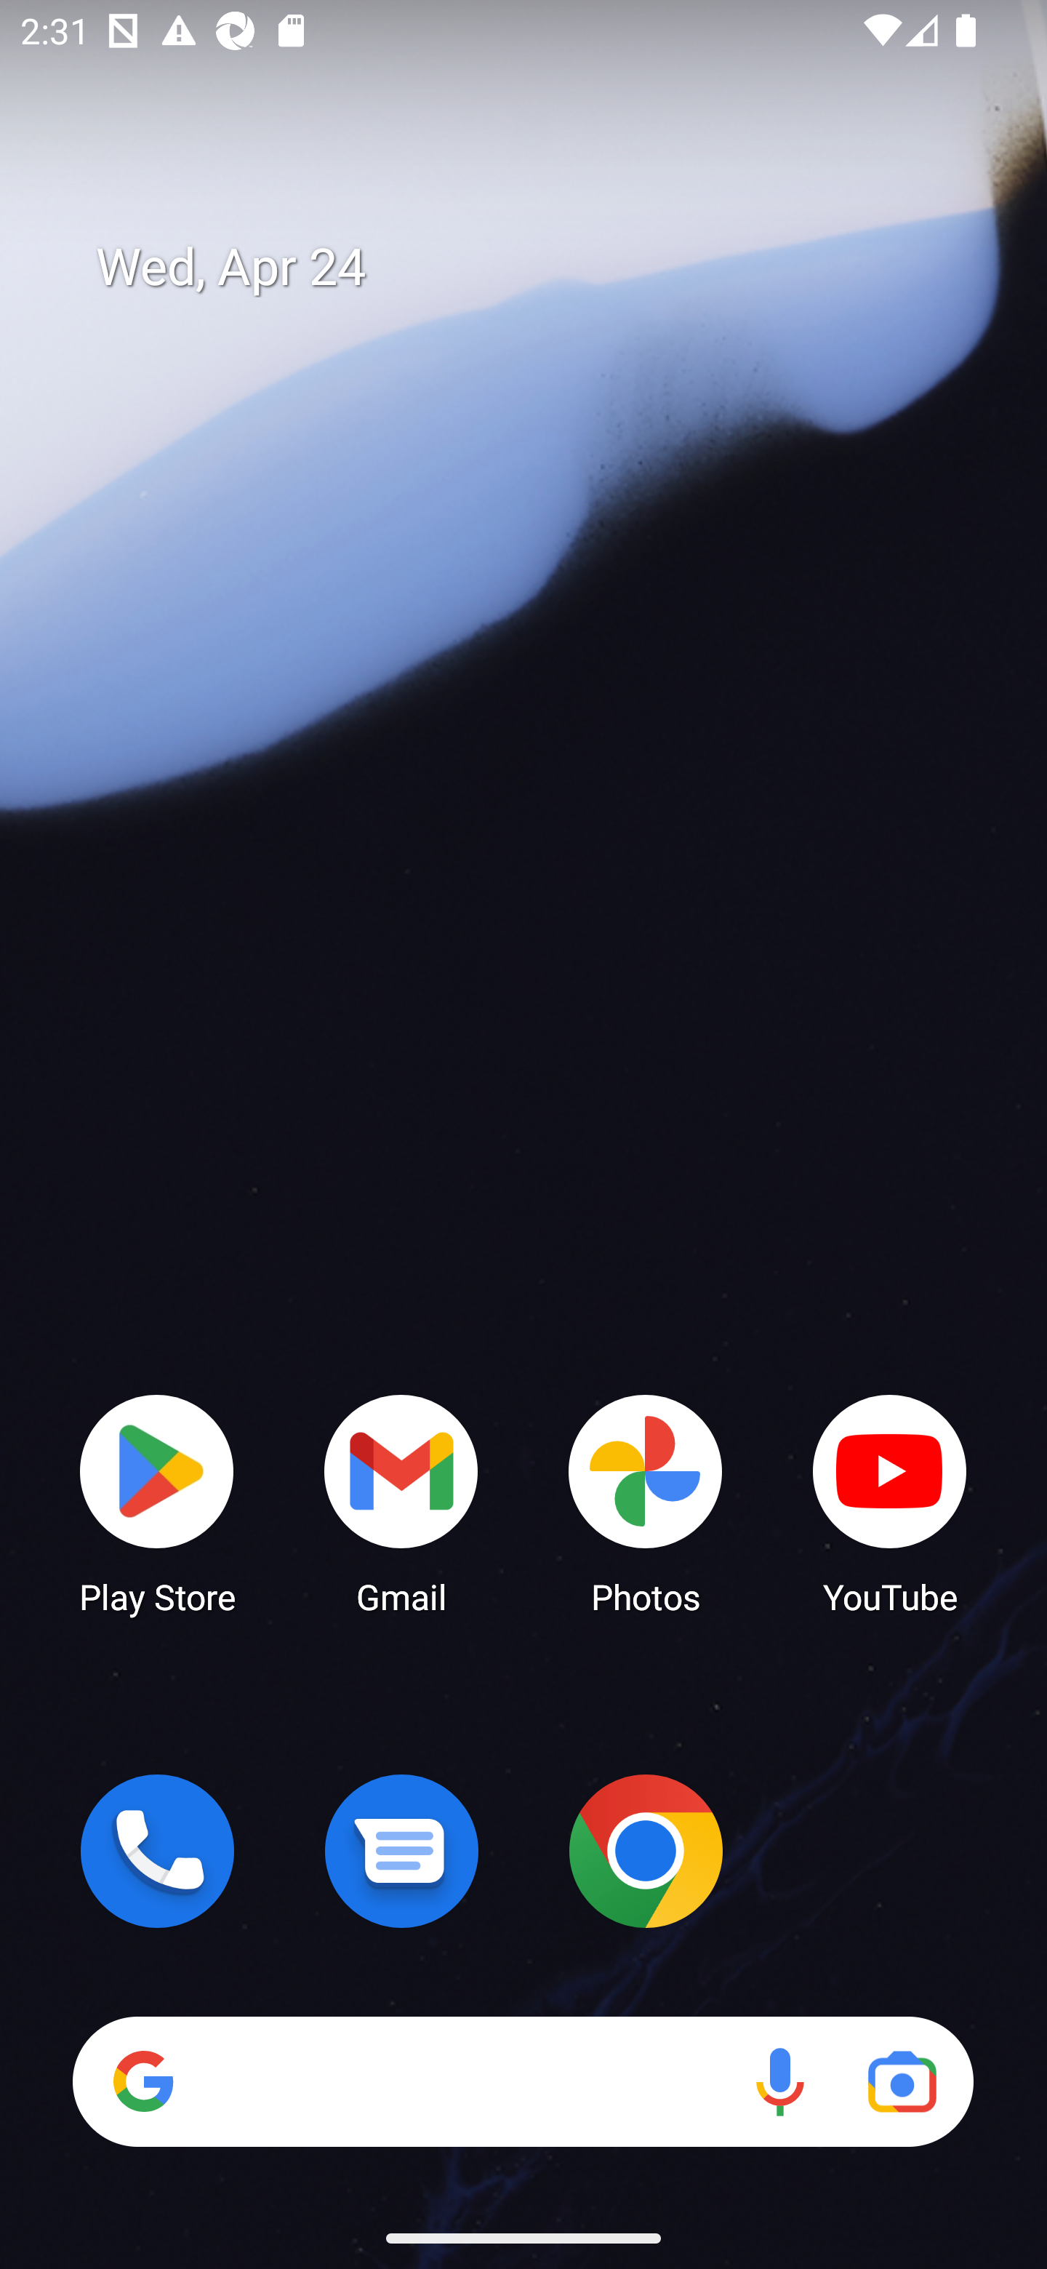 This screenshot has height=2269, width=1047. What do you see at coordinates (902, 2081) in the screenshot?
I see `Google Lens` at bounding box center [902, 2081].